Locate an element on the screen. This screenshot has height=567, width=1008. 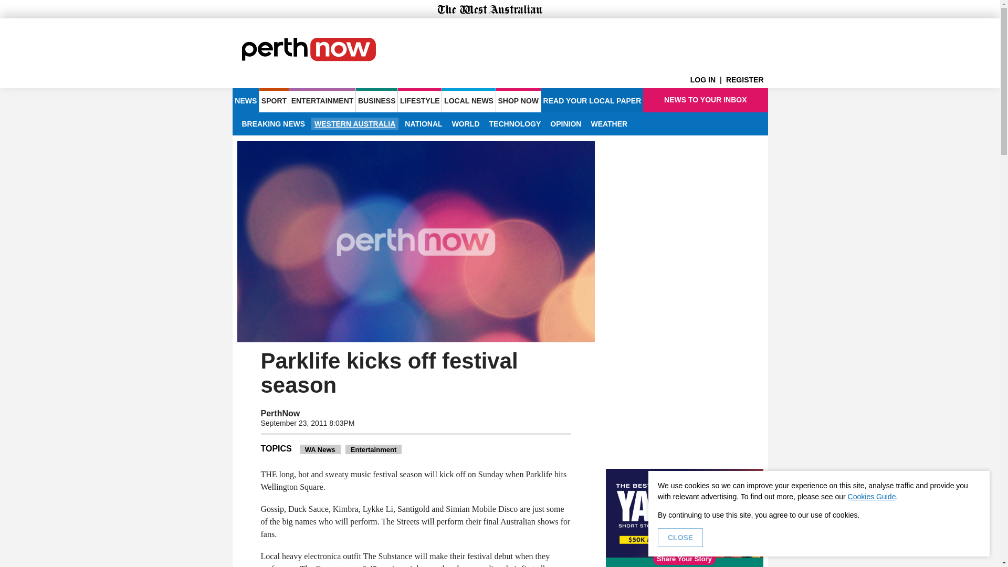
LOG IN is located at coordinates (708, 80).